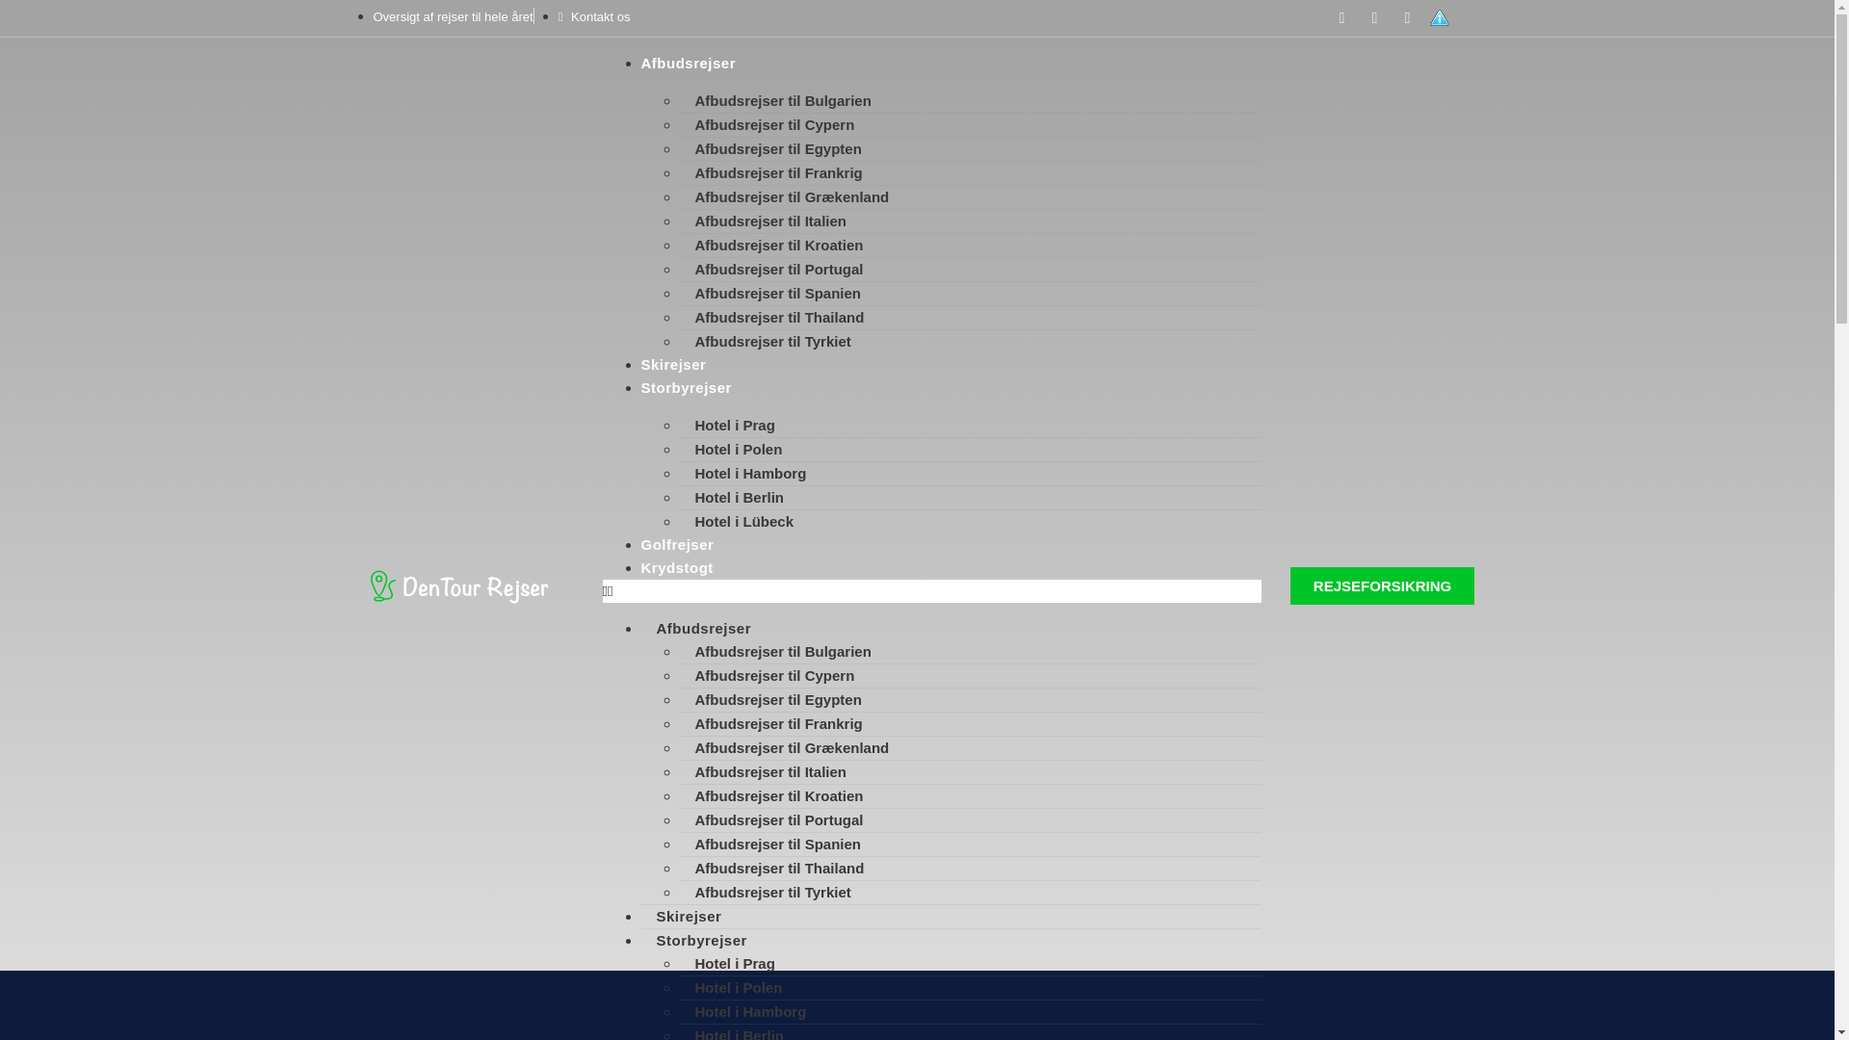 The height and width of the screenshot is (1040, 1849). What do you see at coordinates (775, 676) in the screenshot?
I see `Afbudsrejser til Cypern` at bounding box center [775, 676].